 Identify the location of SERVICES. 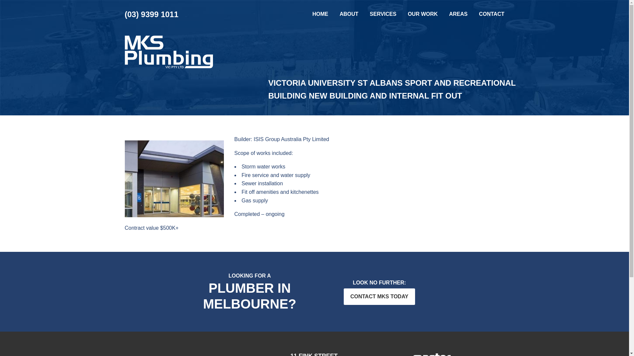
(383, 14).